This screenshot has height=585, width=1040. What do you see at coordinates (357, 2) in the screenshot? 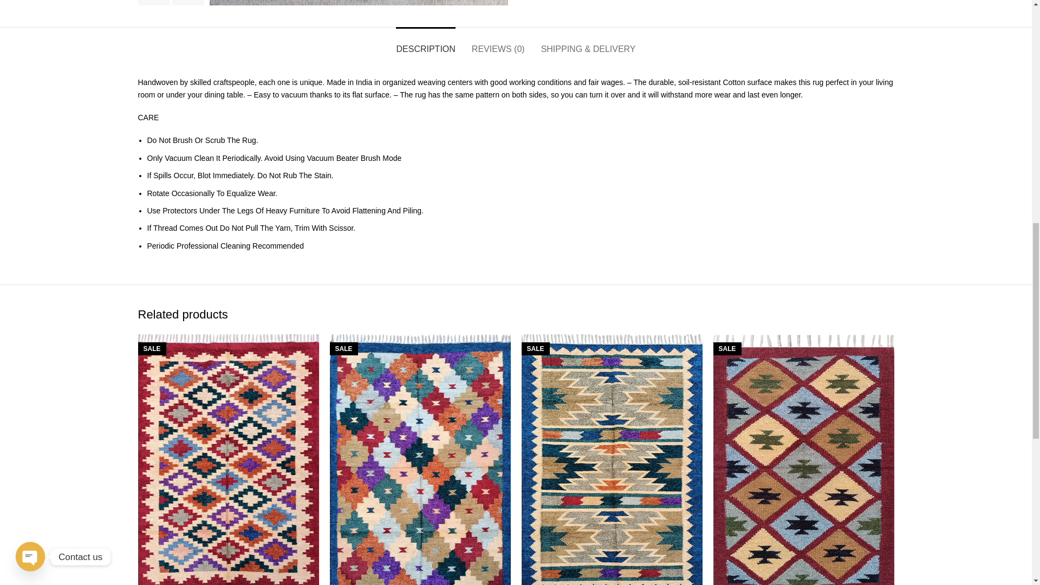
I see `71` at bounding box center [357, 2].